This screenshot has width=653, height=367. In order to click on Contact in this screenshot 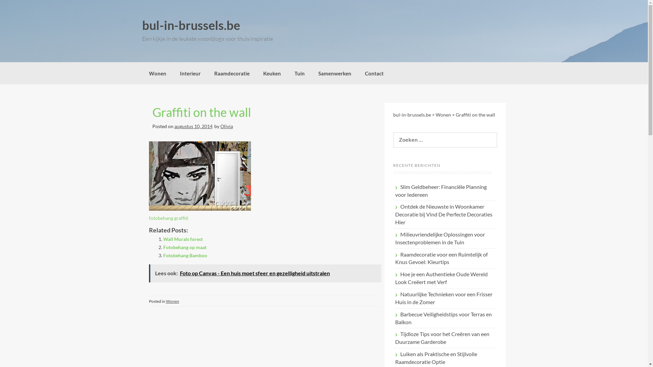, I will do `click(374, 73)`.